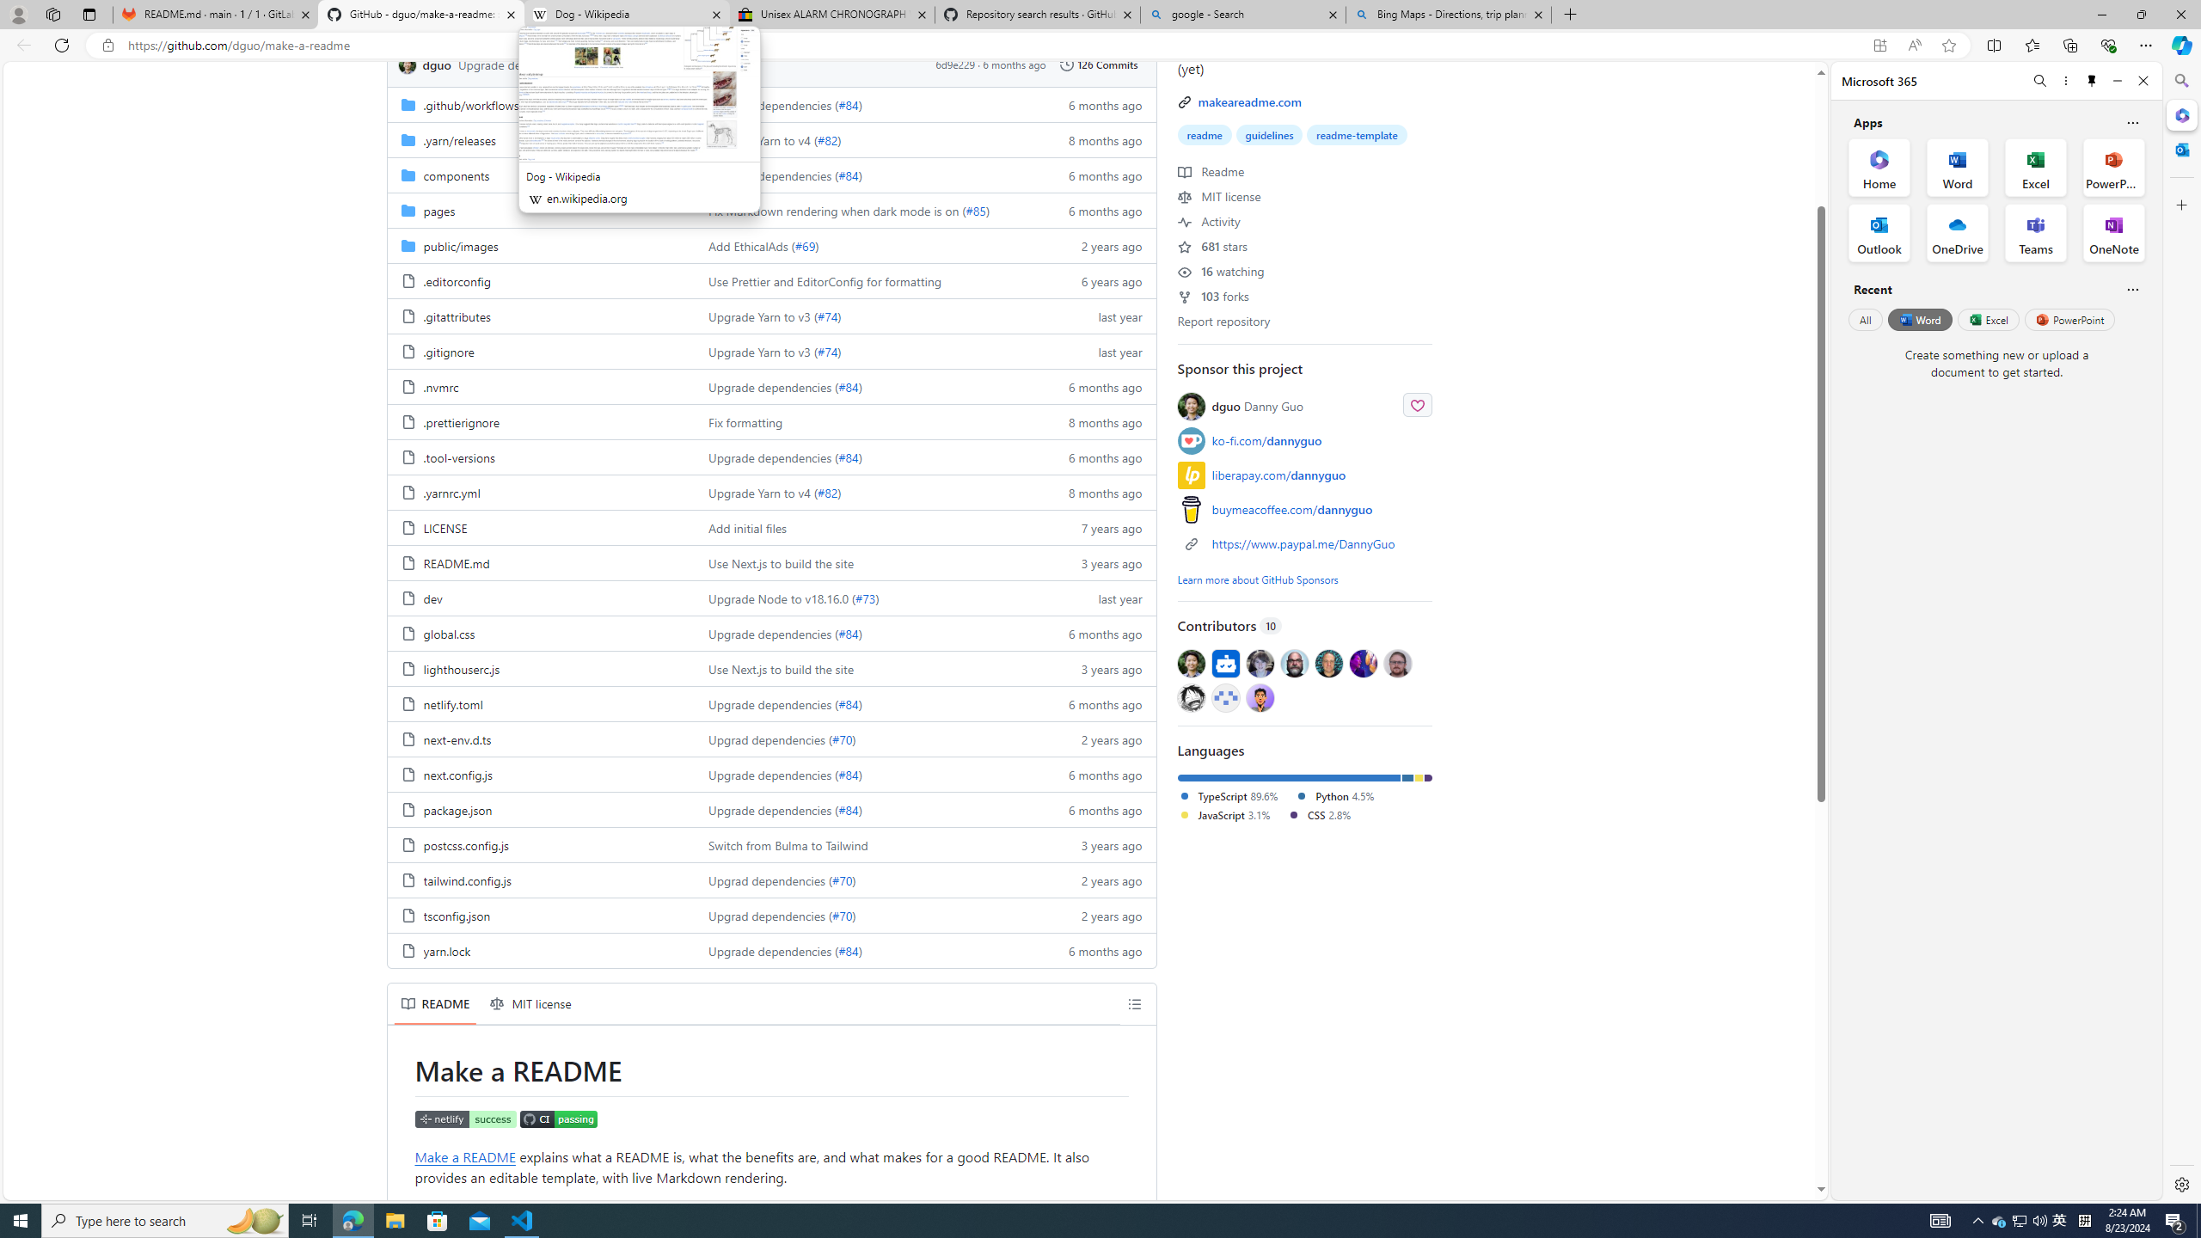 The height and width of the screenshot is (1238, 2201). I want to click on Collections, so click(2069, 45).